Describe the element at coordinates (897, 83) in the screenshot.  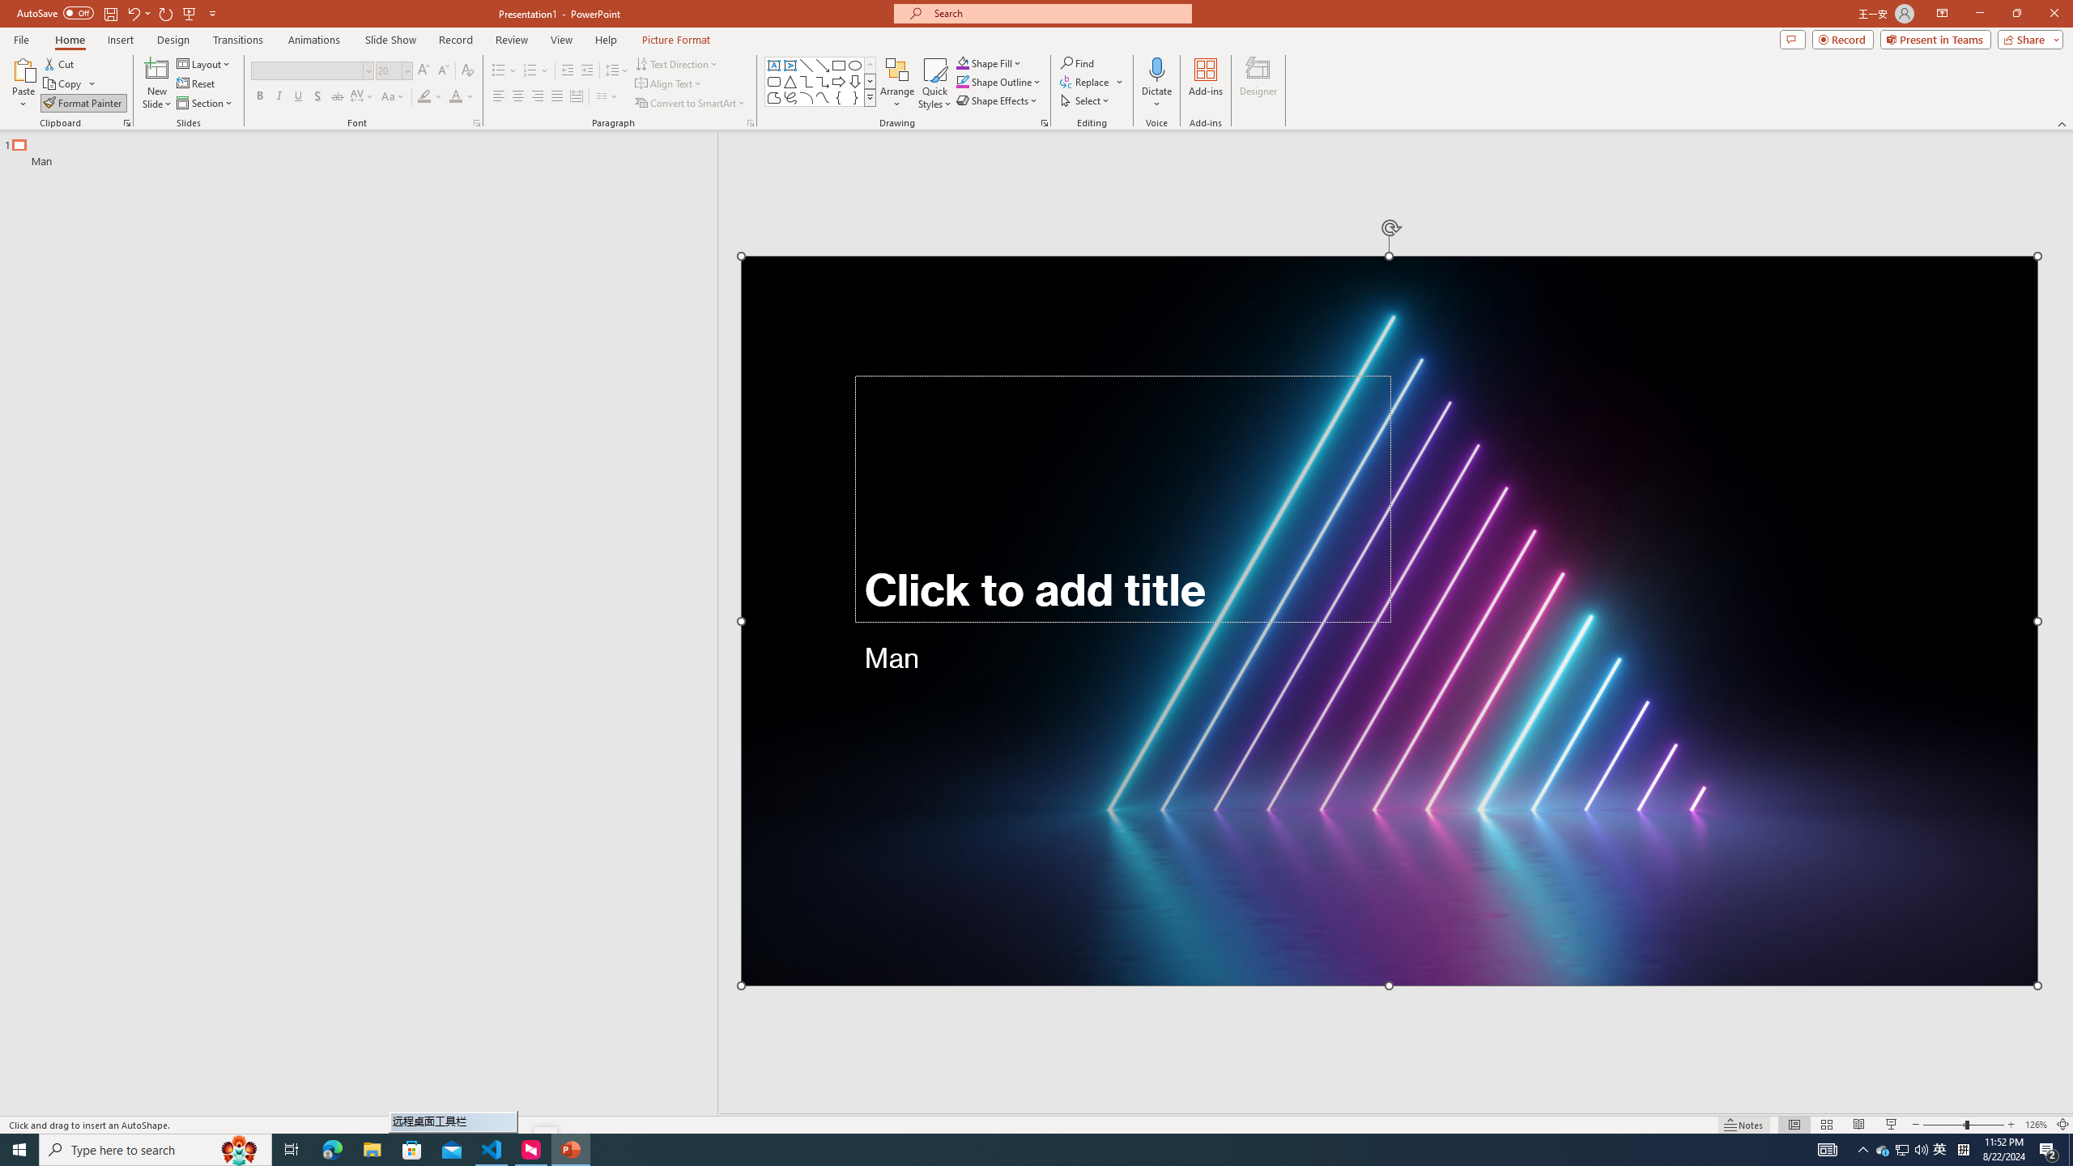
I see `Arrange` at that location.